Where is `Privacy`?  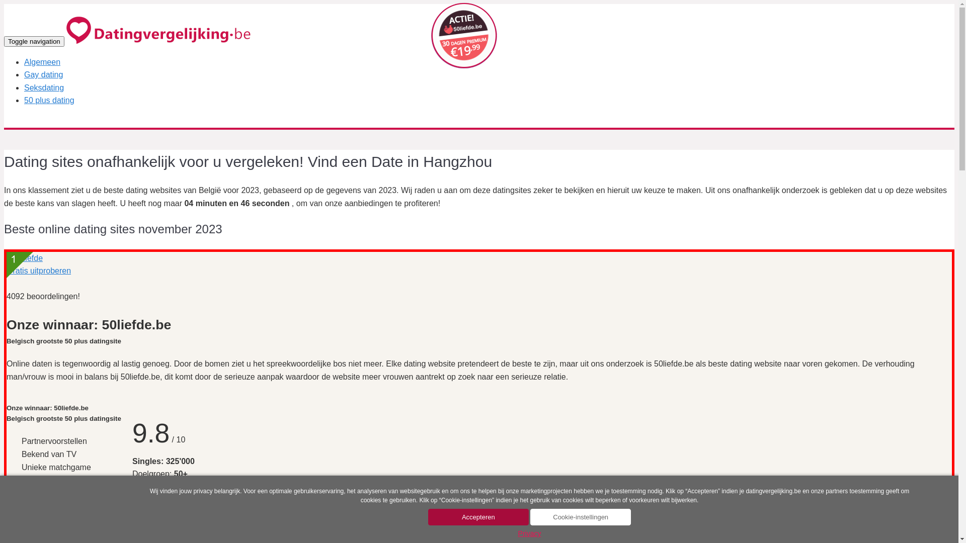 Privacy is located at coordinates (530, 534).